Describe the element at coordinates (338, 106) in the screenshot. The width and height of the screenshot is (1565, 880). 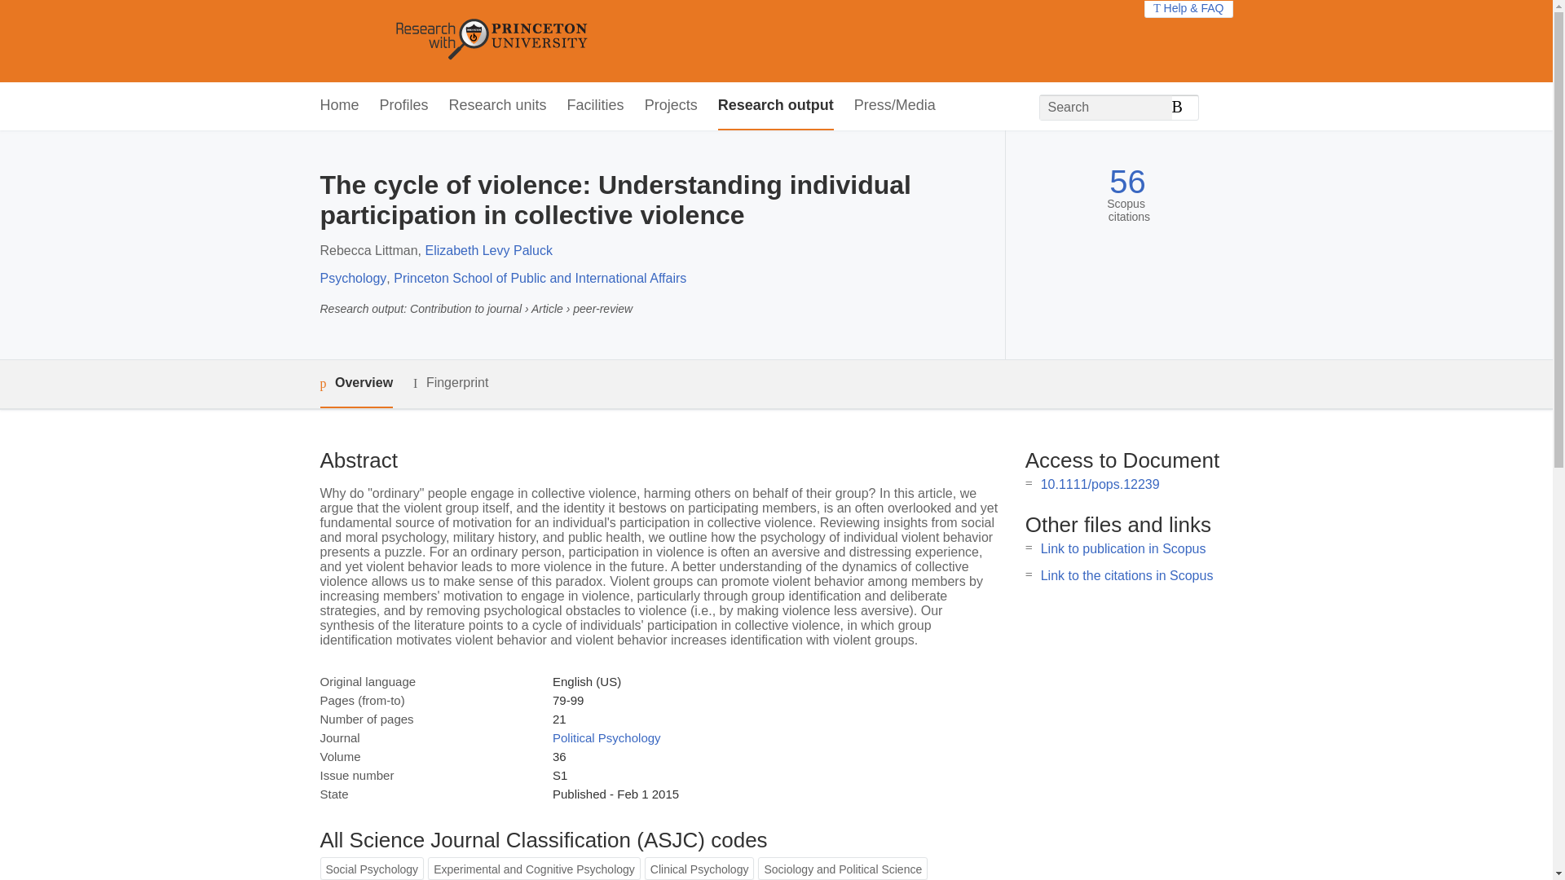
I see `Home` at that location.